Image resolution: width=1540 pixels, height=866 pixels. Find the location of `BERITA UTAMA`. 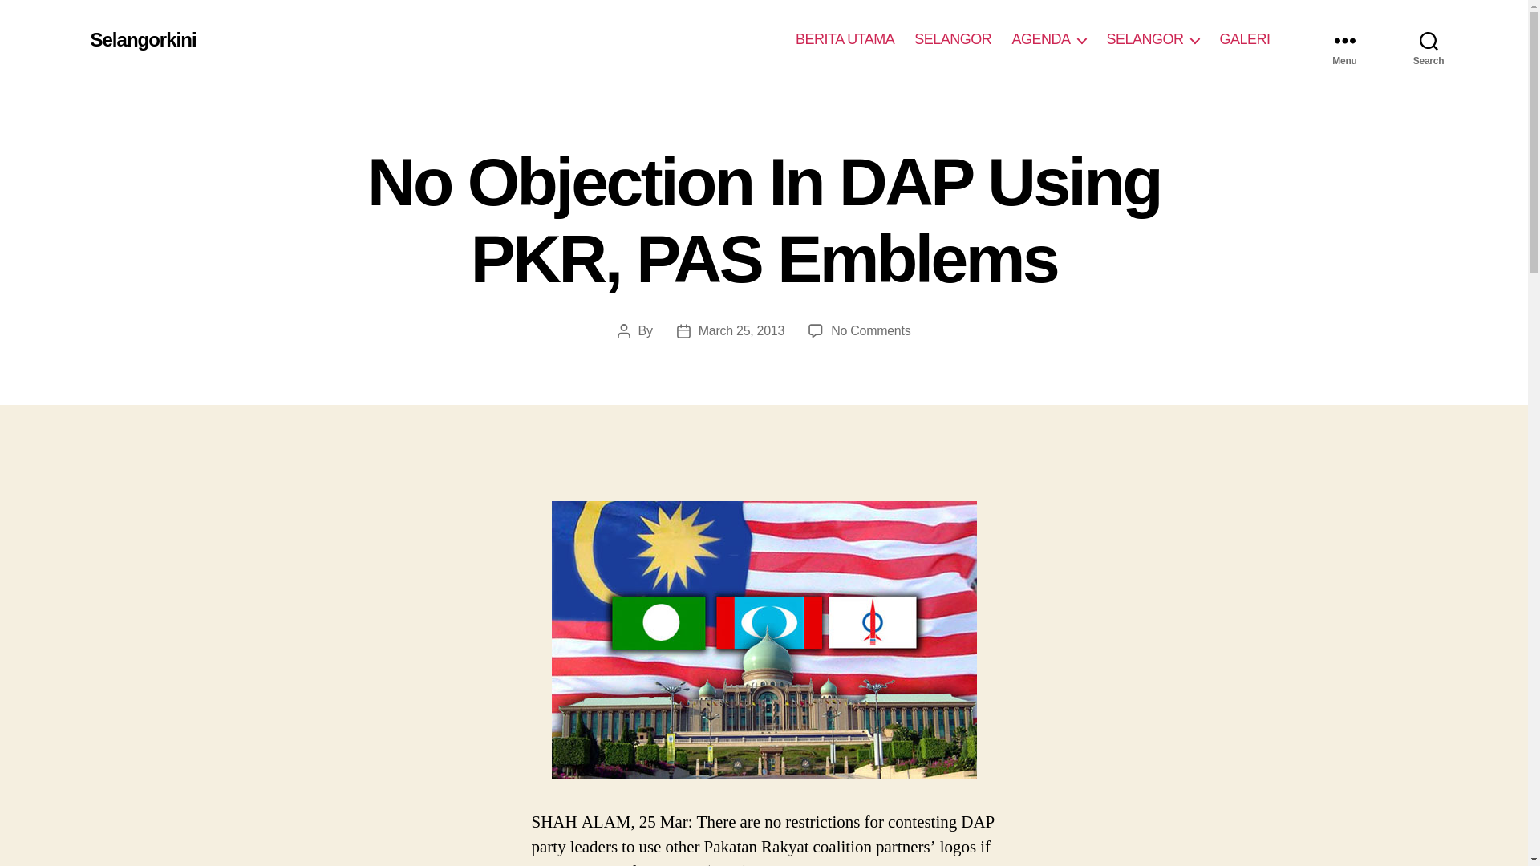

BERITA UTAMA is located at coordinates (845, 39).